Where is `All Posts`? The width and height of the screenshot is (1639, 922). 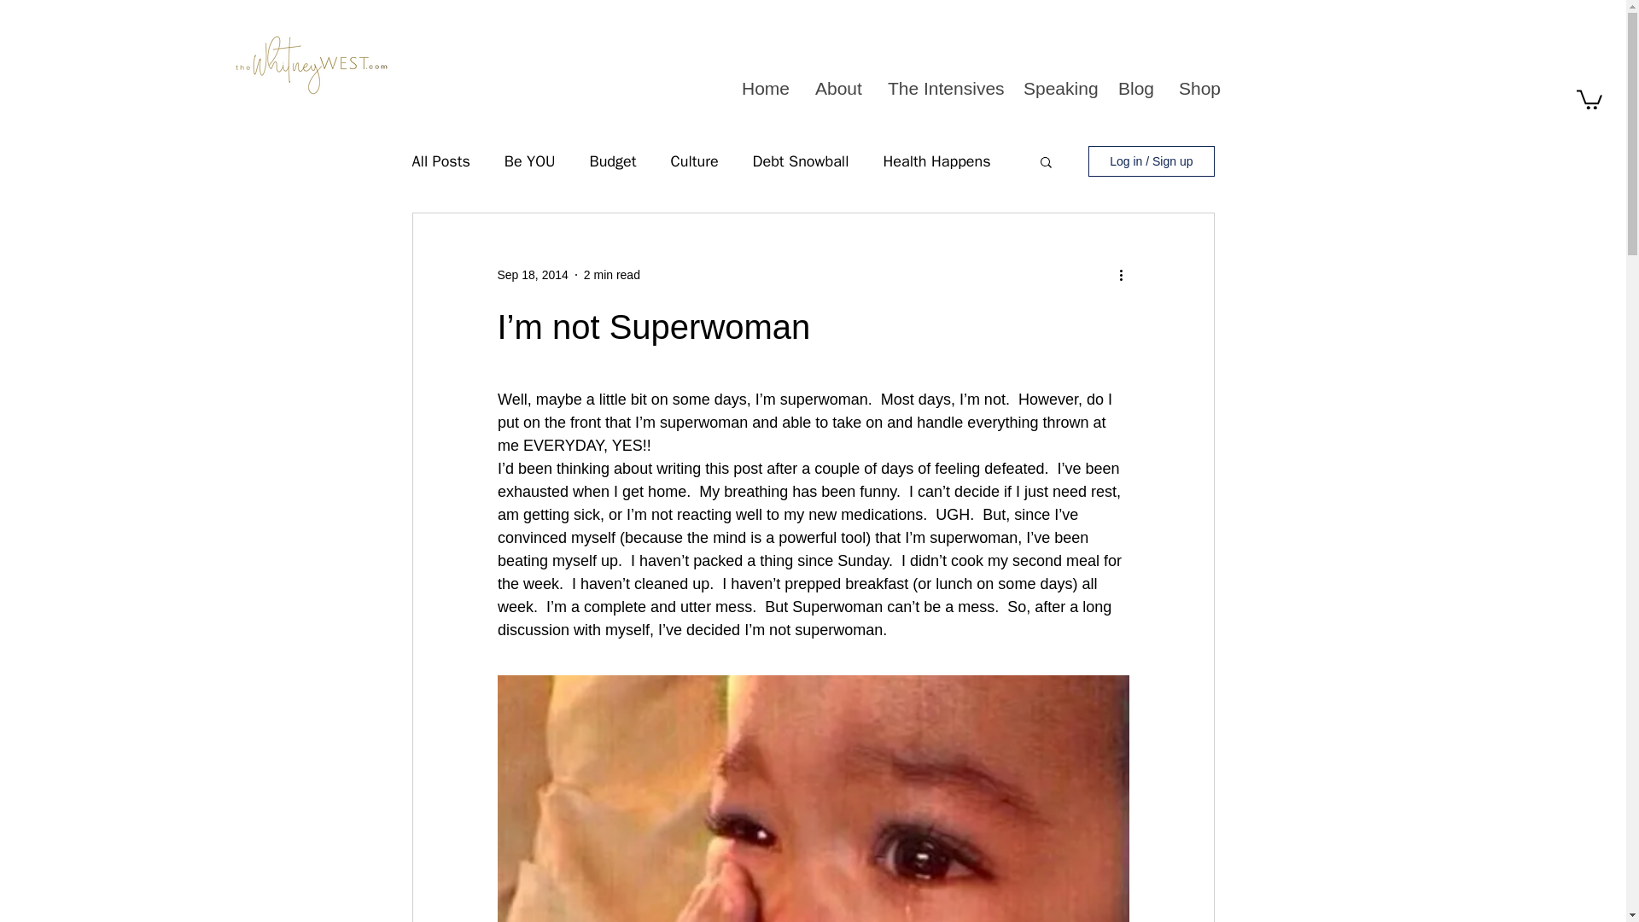 All Posts is located at coordinates (440, 160).